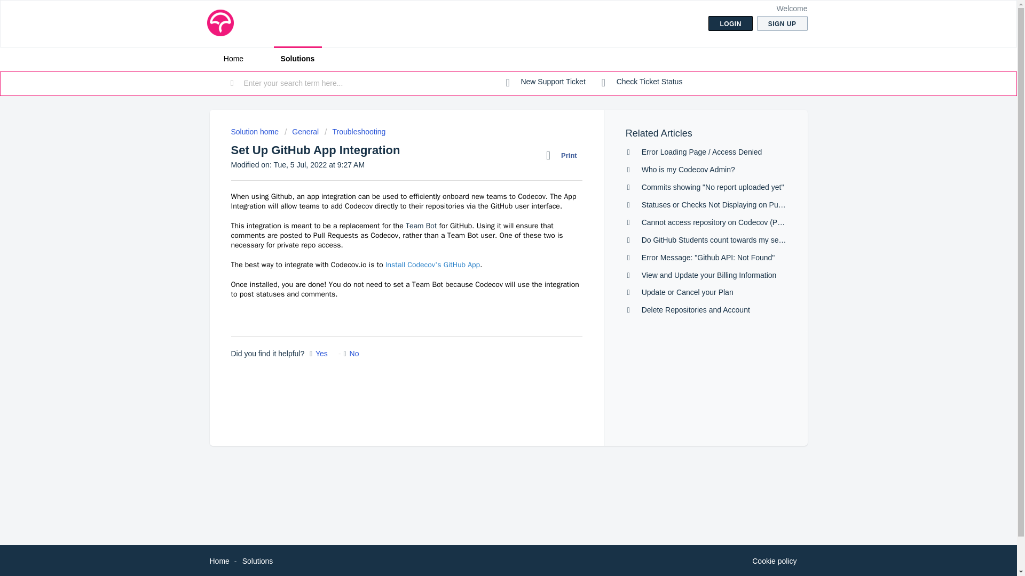 The image size is (1025, 576). I want to click on Team Bot, so click(421, 226).